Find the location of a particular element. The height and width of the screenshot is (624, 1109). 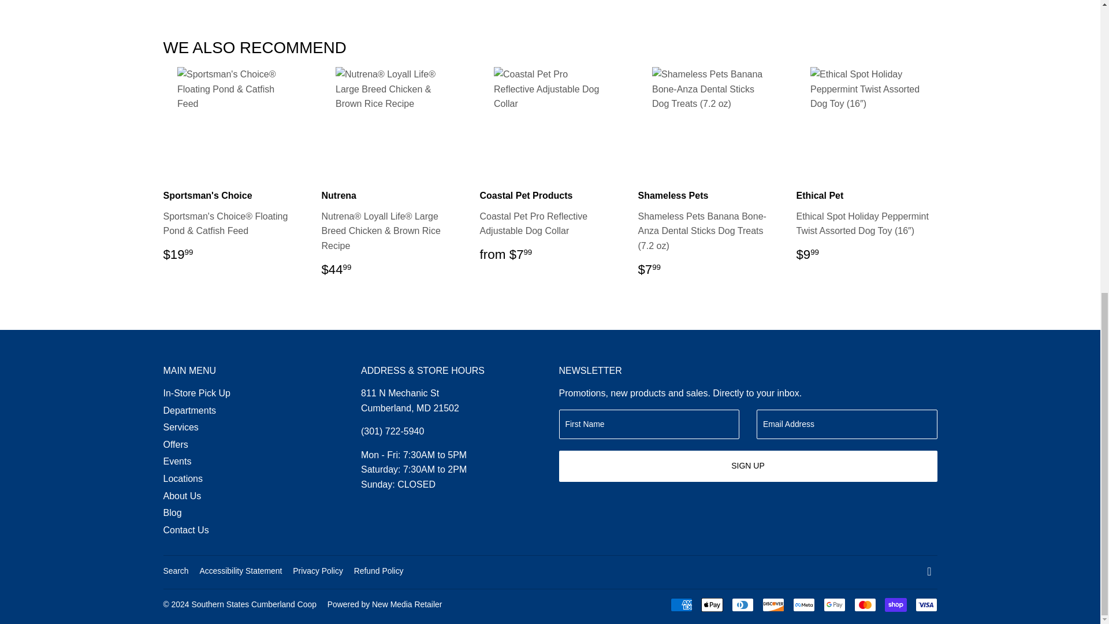

Mastercard is located at coordinates (865, 604).